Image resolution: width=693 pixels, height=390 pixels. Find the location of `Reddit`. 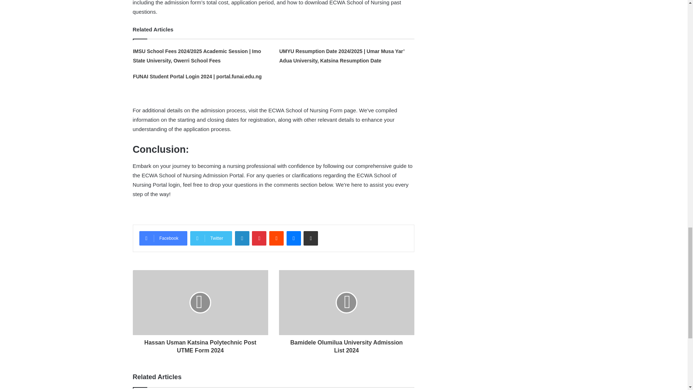

Reddit is located at coordinates (276, 238).